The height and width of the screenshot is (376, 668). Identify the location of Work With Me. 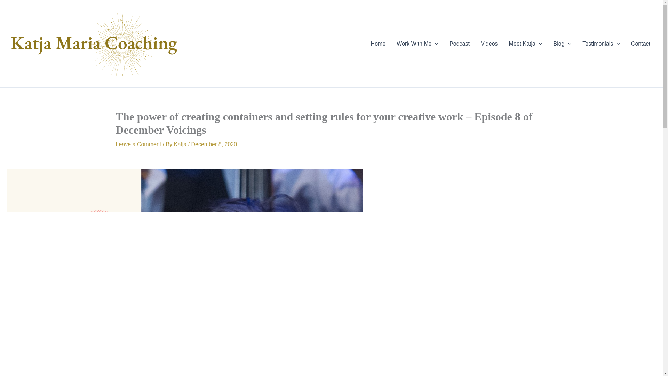
(417, 44).